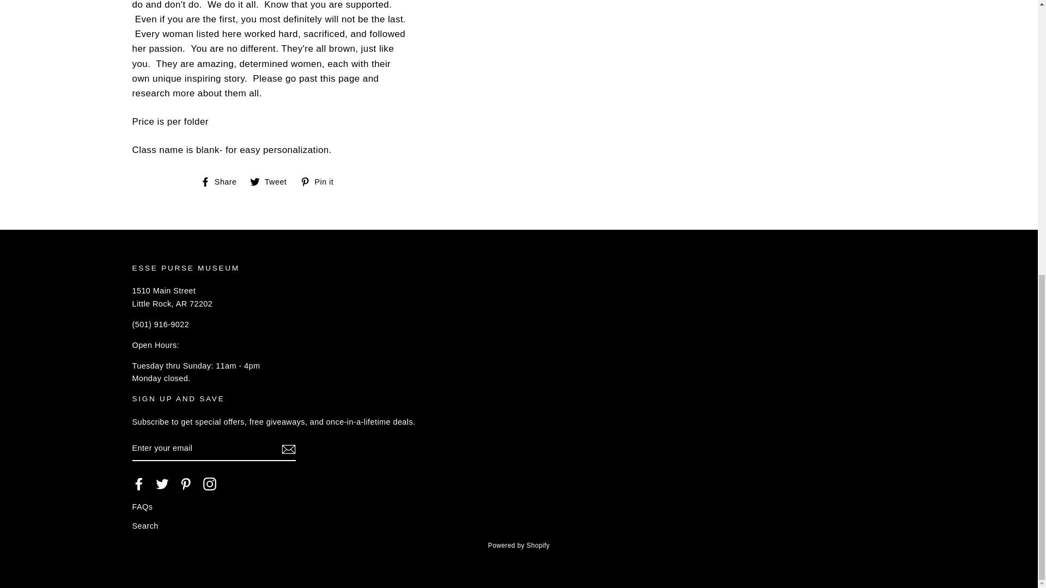 The image size is (1046, 588). Describe the element at coordinates (321, 181) in the screenshot. I see `Pin on Pinterest` at that location.